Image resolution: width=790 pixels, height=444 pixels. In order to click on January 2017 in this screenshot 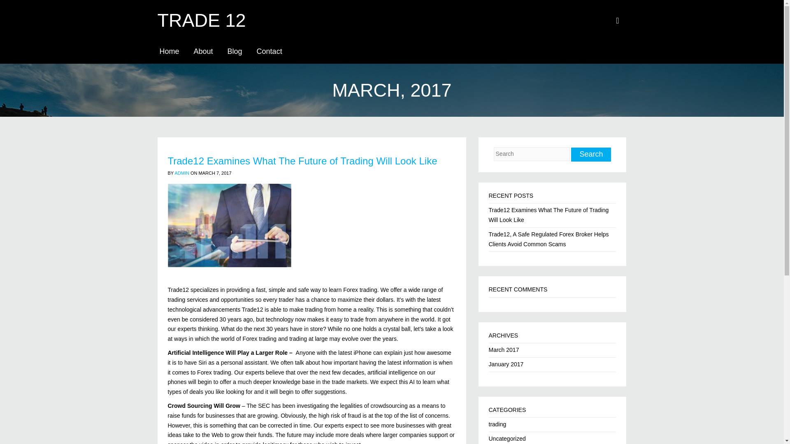, I will do `click(506, 364)`.